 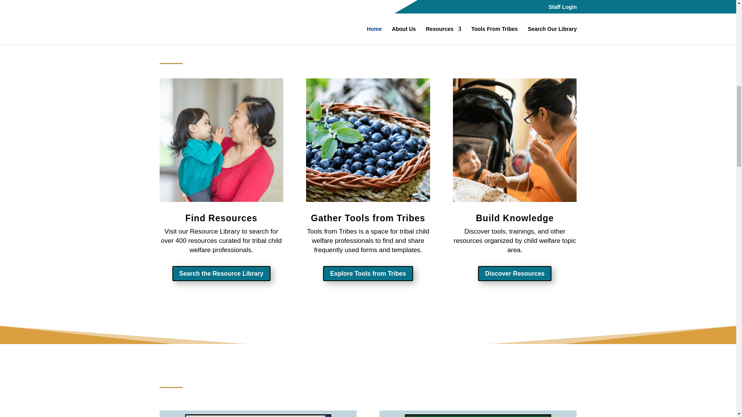 What do you see at coordinates (514, 273) in the screenshot?
I see `Discover Resources` at bounding box center [514, 273].